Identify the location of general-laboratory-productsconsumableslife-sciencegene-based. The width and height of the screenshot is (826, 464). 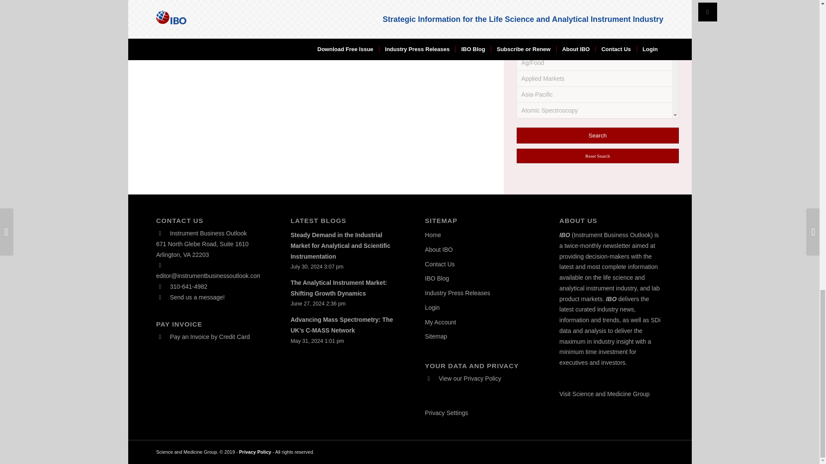
(527, 183).